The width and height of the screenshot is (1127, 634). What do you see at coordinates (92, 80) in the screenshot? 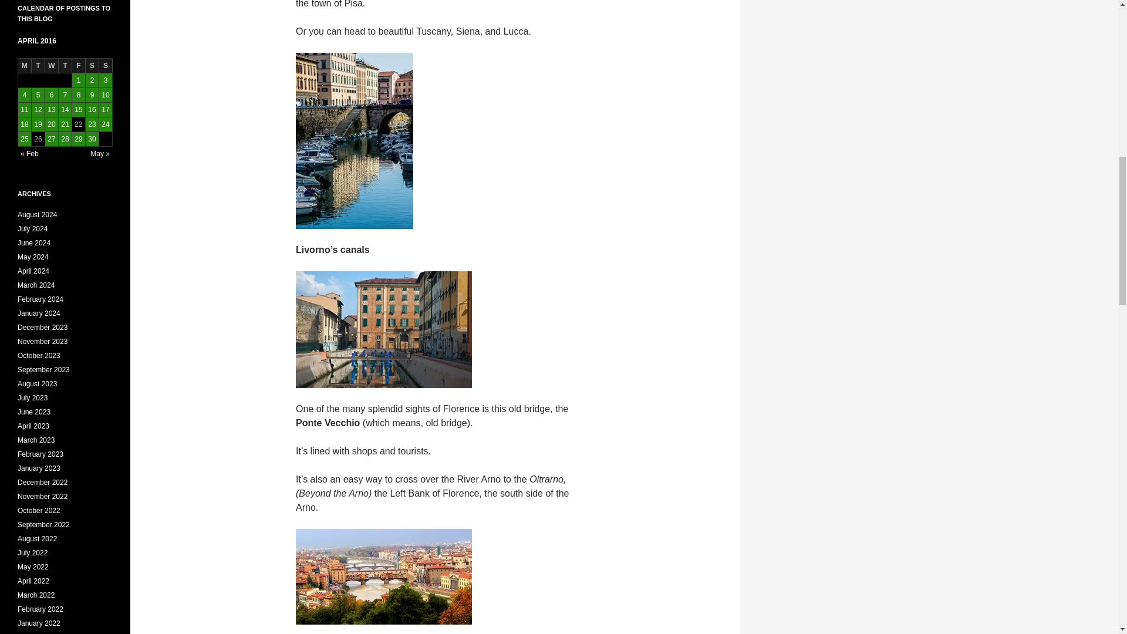
I see `2` at bounding box center [92, 80].